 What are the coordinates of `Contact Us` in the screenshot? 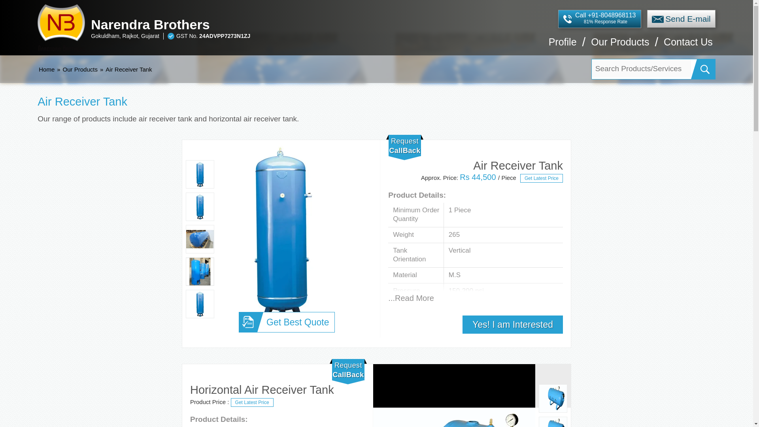 It's located at (688, 46).